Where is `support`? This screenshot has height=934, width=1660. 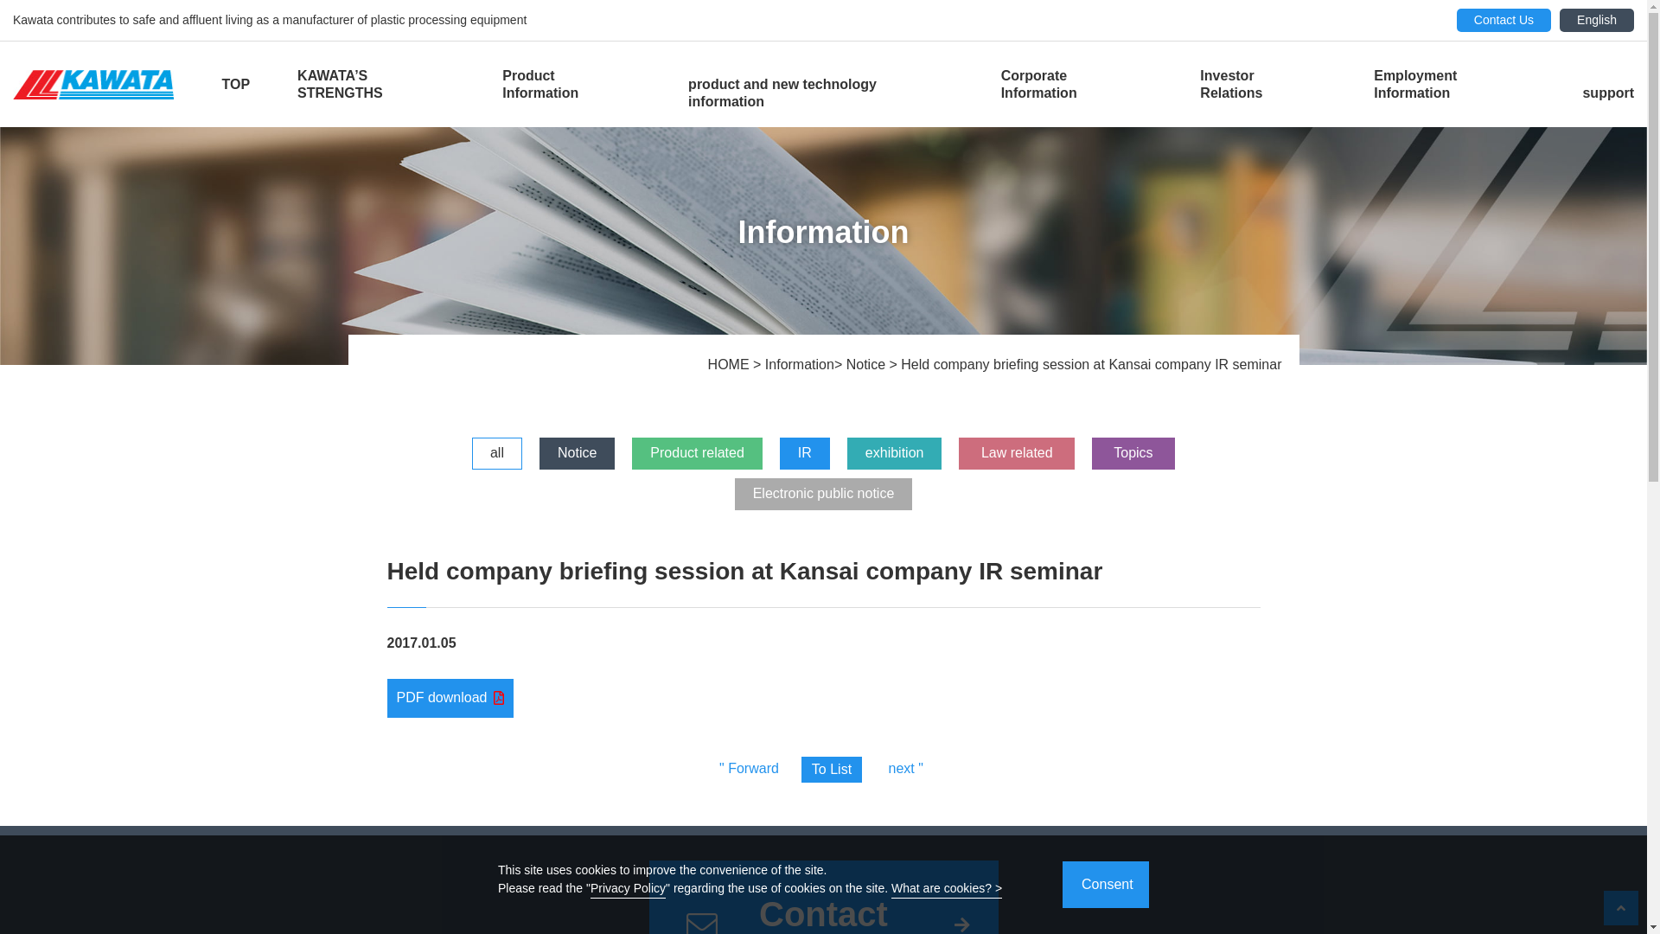
support is located at coordinates (1608, 93).